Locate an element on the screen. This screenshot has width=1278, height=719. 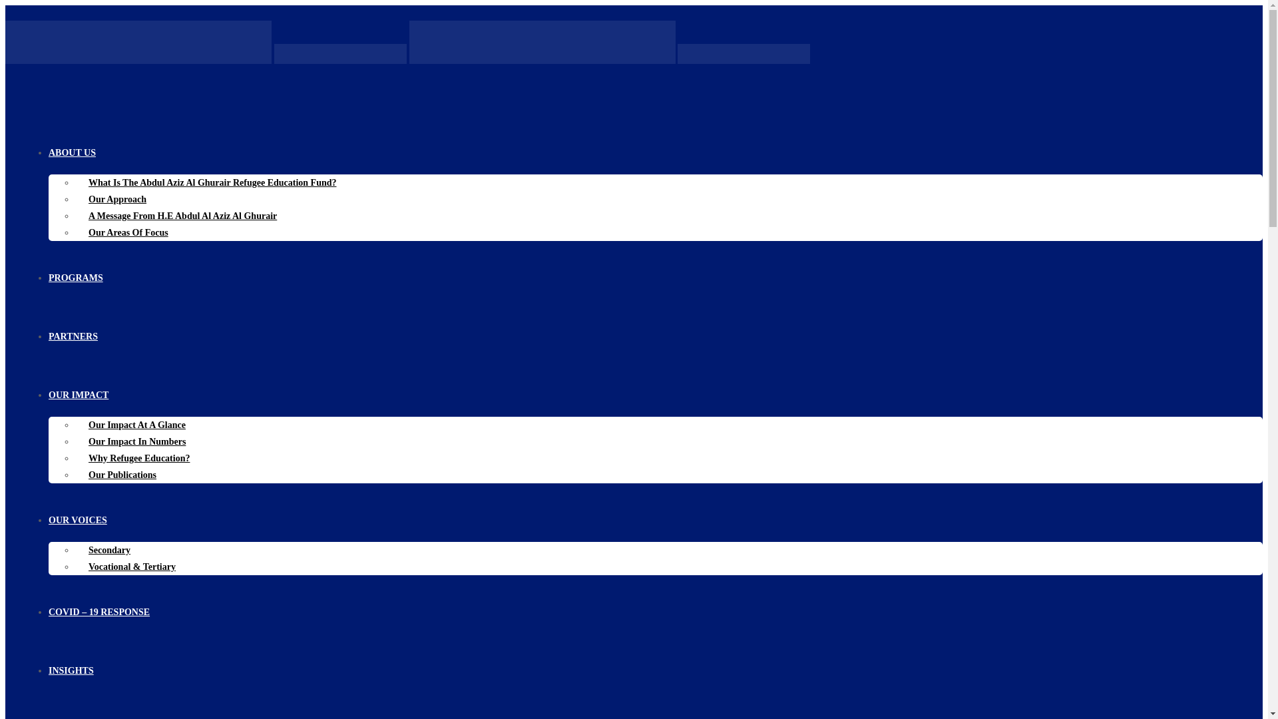
Secondary is located at coordinates (109, 550).